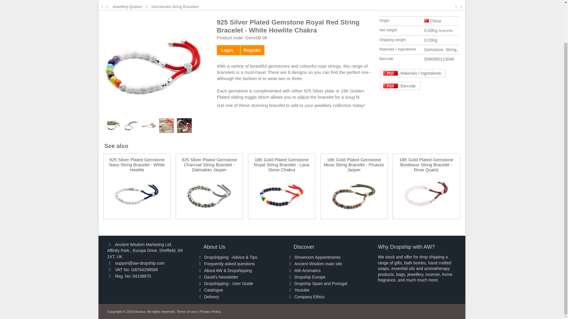 The image size is (568, 319). Describe the element at coordinates (253, 1) in the screenshot. I see `NEW` at that location.